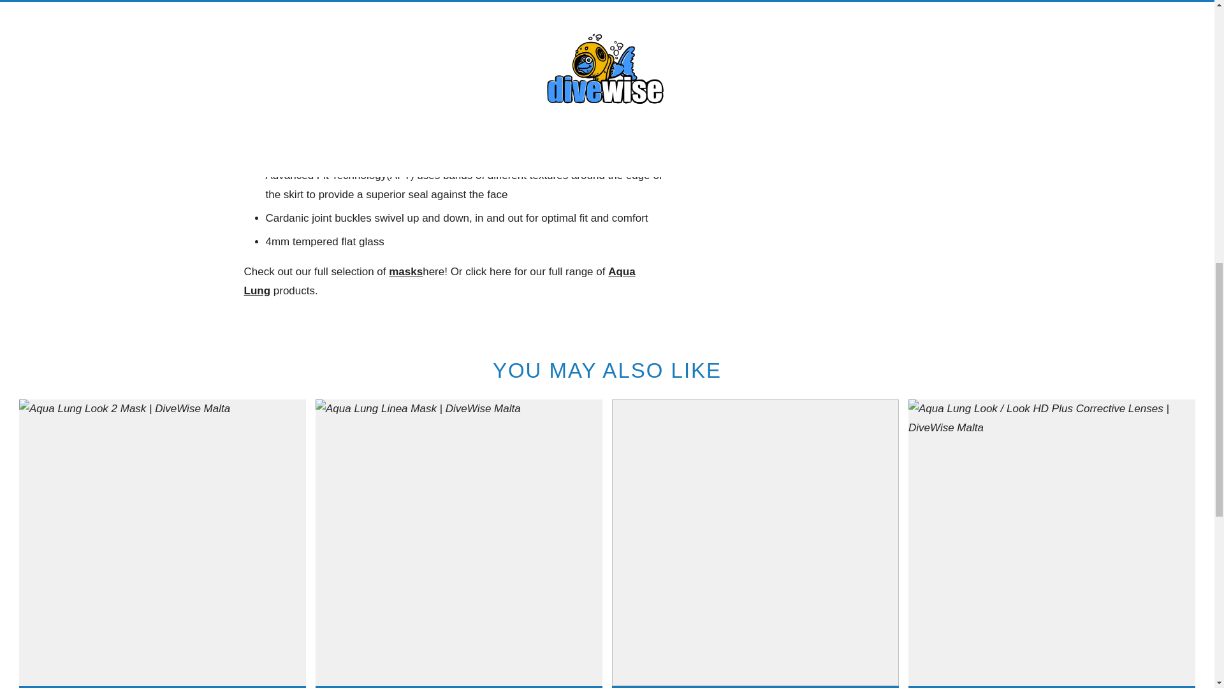 This screenshot has height=688, width=1224. What do you see at coordinates (459, 543) in the screenshot?
I see `Aqua Lung Linea Mask` at bounding box center [459, 543].